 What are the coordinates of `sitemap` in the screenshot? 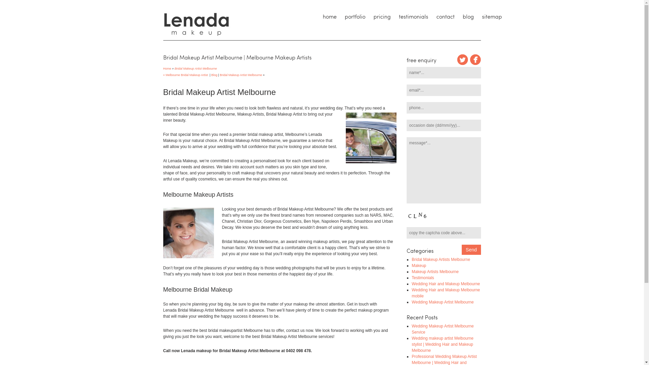 It's located at (492, 17).